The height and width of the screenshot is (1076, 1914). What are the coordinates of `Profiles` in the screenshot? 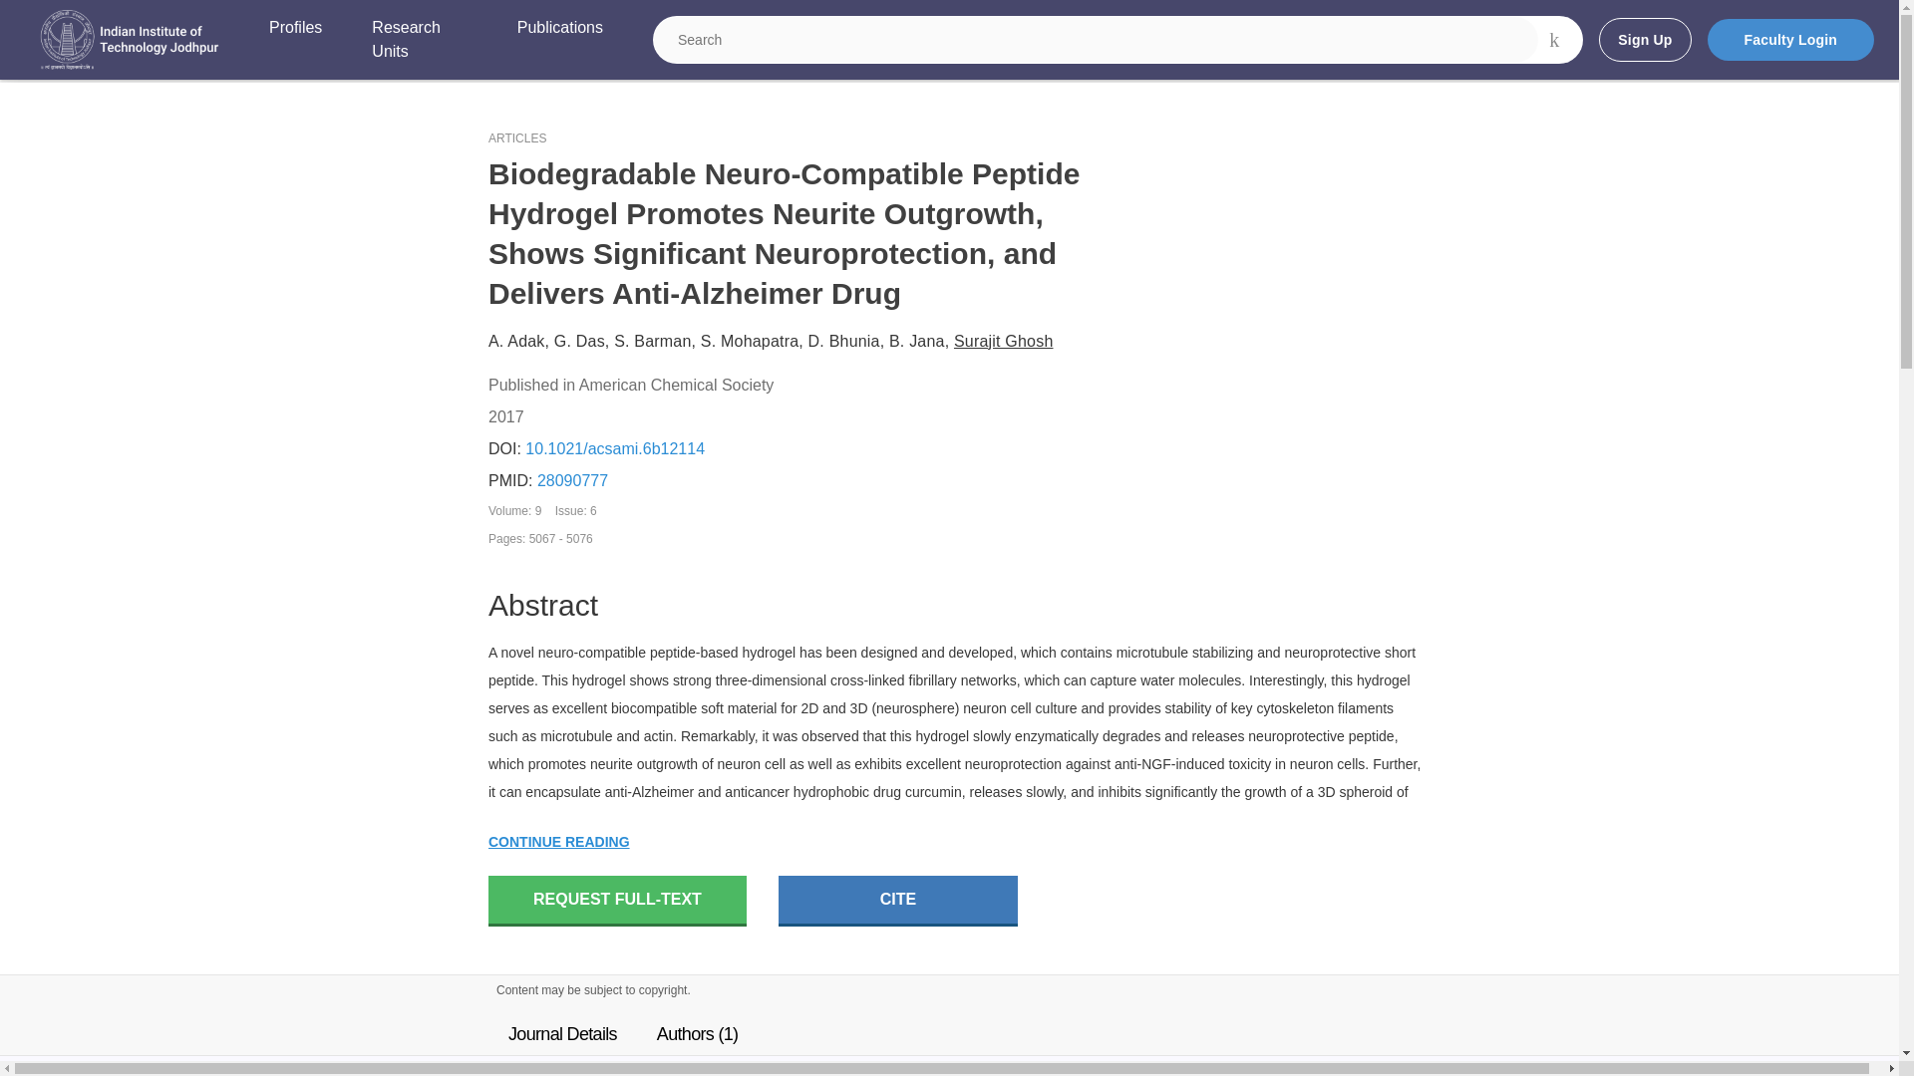 It's located at (295, 40).